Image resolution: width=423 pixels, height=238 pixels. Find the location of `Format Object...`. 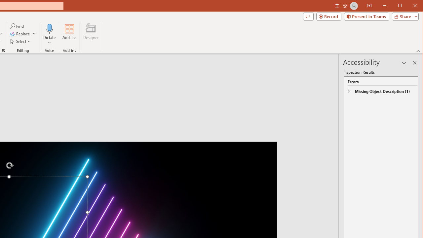

Format Object... is located at coordinates (3, 50).